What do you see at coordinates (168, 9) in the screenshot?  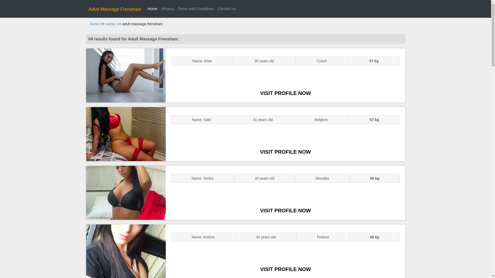 I see `Privacy` at bounding box center [168, 9].